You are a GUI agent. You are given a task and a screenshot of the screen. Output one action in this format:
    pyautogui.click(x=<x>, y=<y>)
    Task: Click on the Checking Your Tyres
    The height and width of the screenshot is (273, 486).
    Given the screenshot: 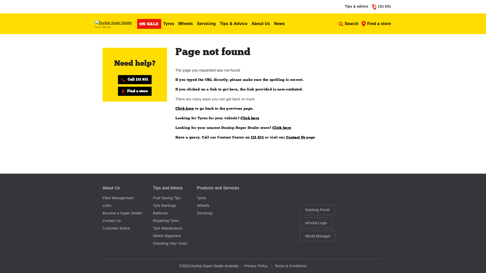 What is the action you would take?
    pyautogui.click(x=170, y=243)
    